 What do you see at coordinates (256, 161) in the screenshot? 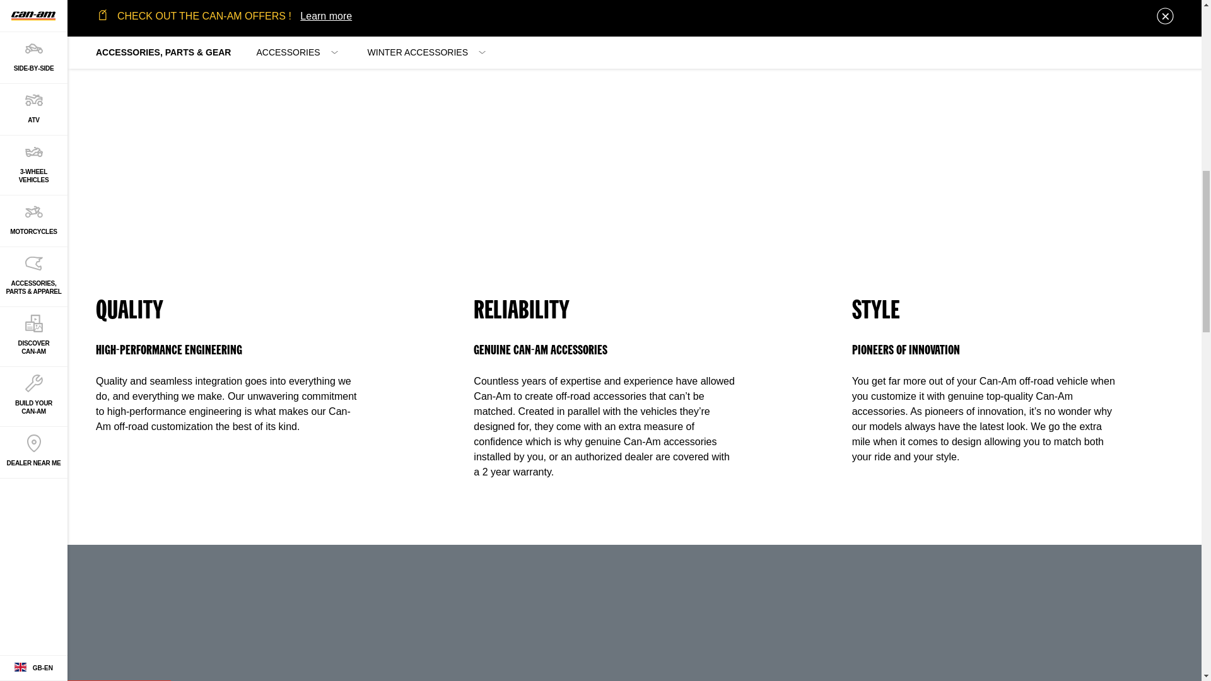
I see `Two men loading a Traxter PRO` at bounding box center [256, 161].